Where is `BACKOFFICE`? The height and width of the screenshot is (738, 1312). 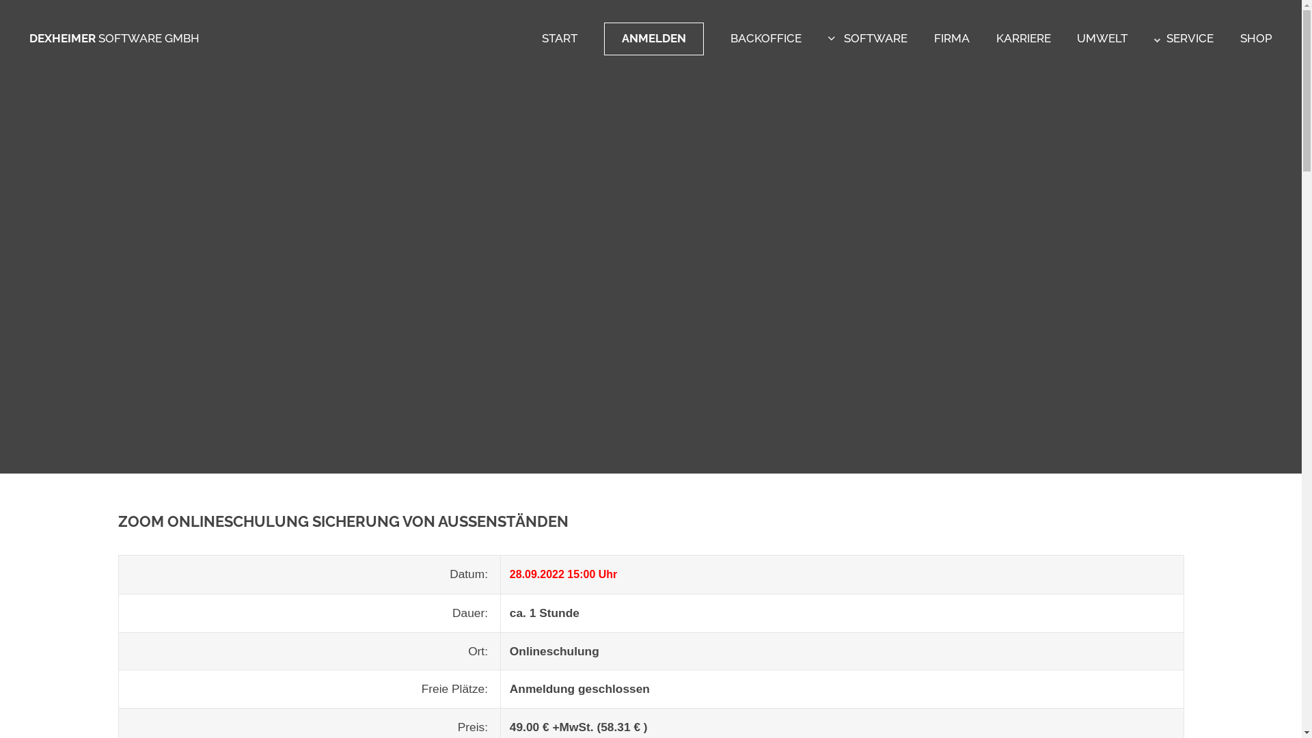 BACKOFFICE is located at coordinates (766, 38).